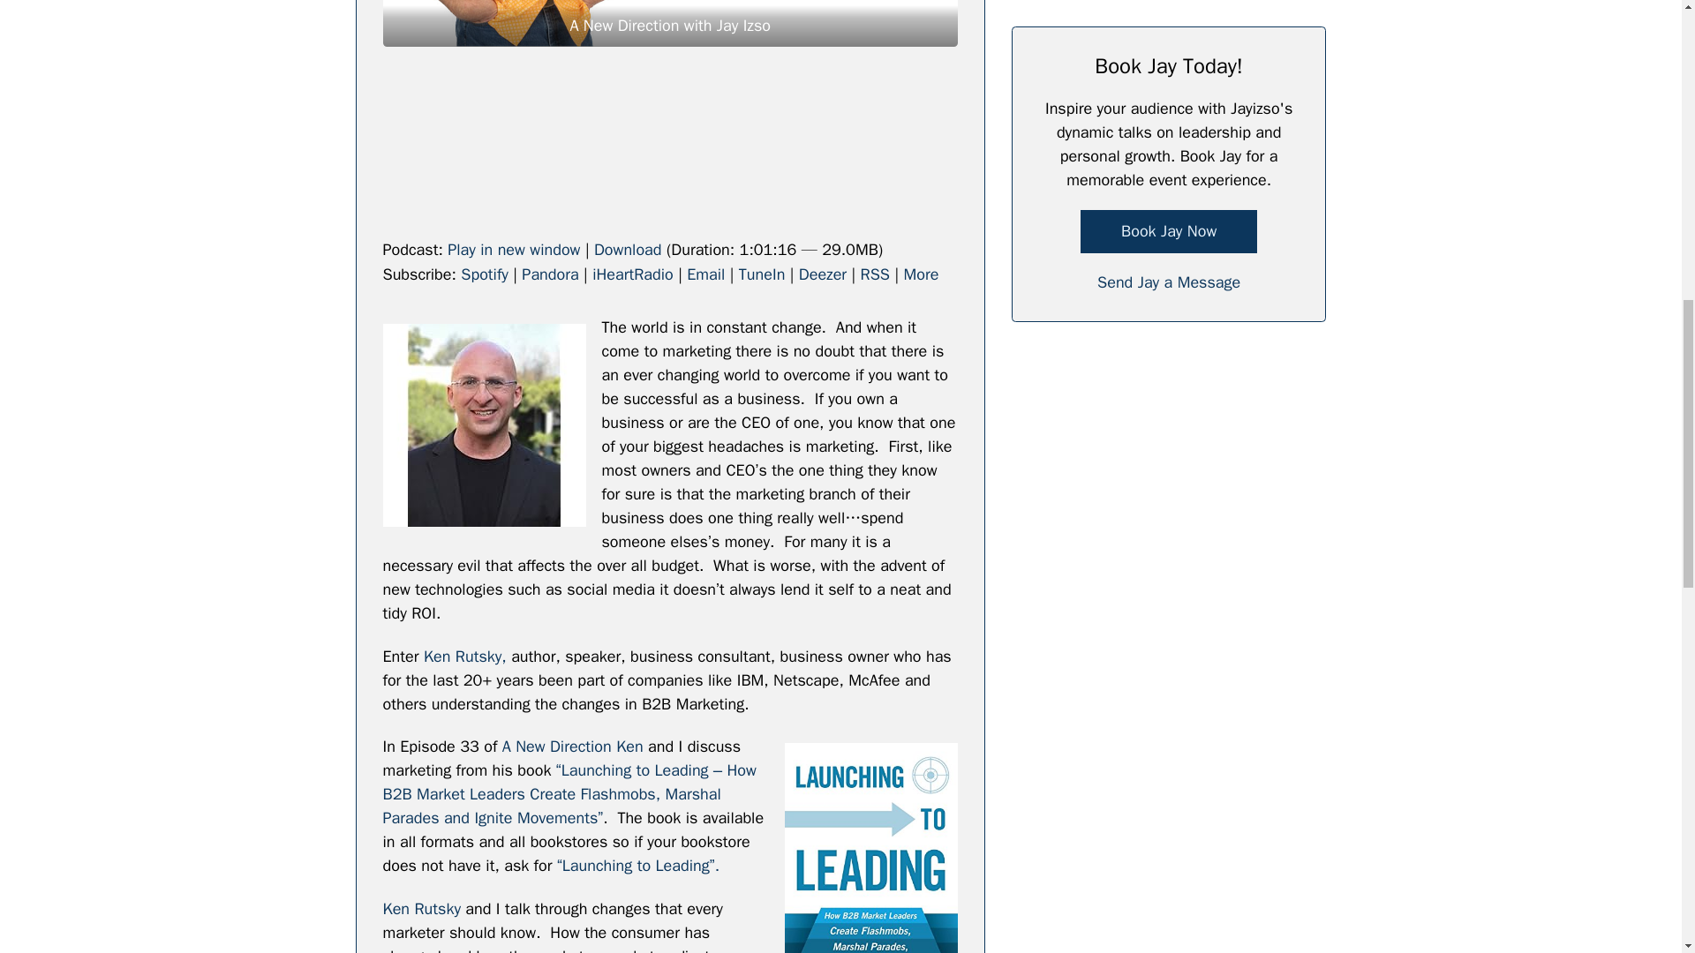  What do you see at coordinates (513, 249) in the screenshot?
I see `Play in new window` at bounding box center [513, 249].